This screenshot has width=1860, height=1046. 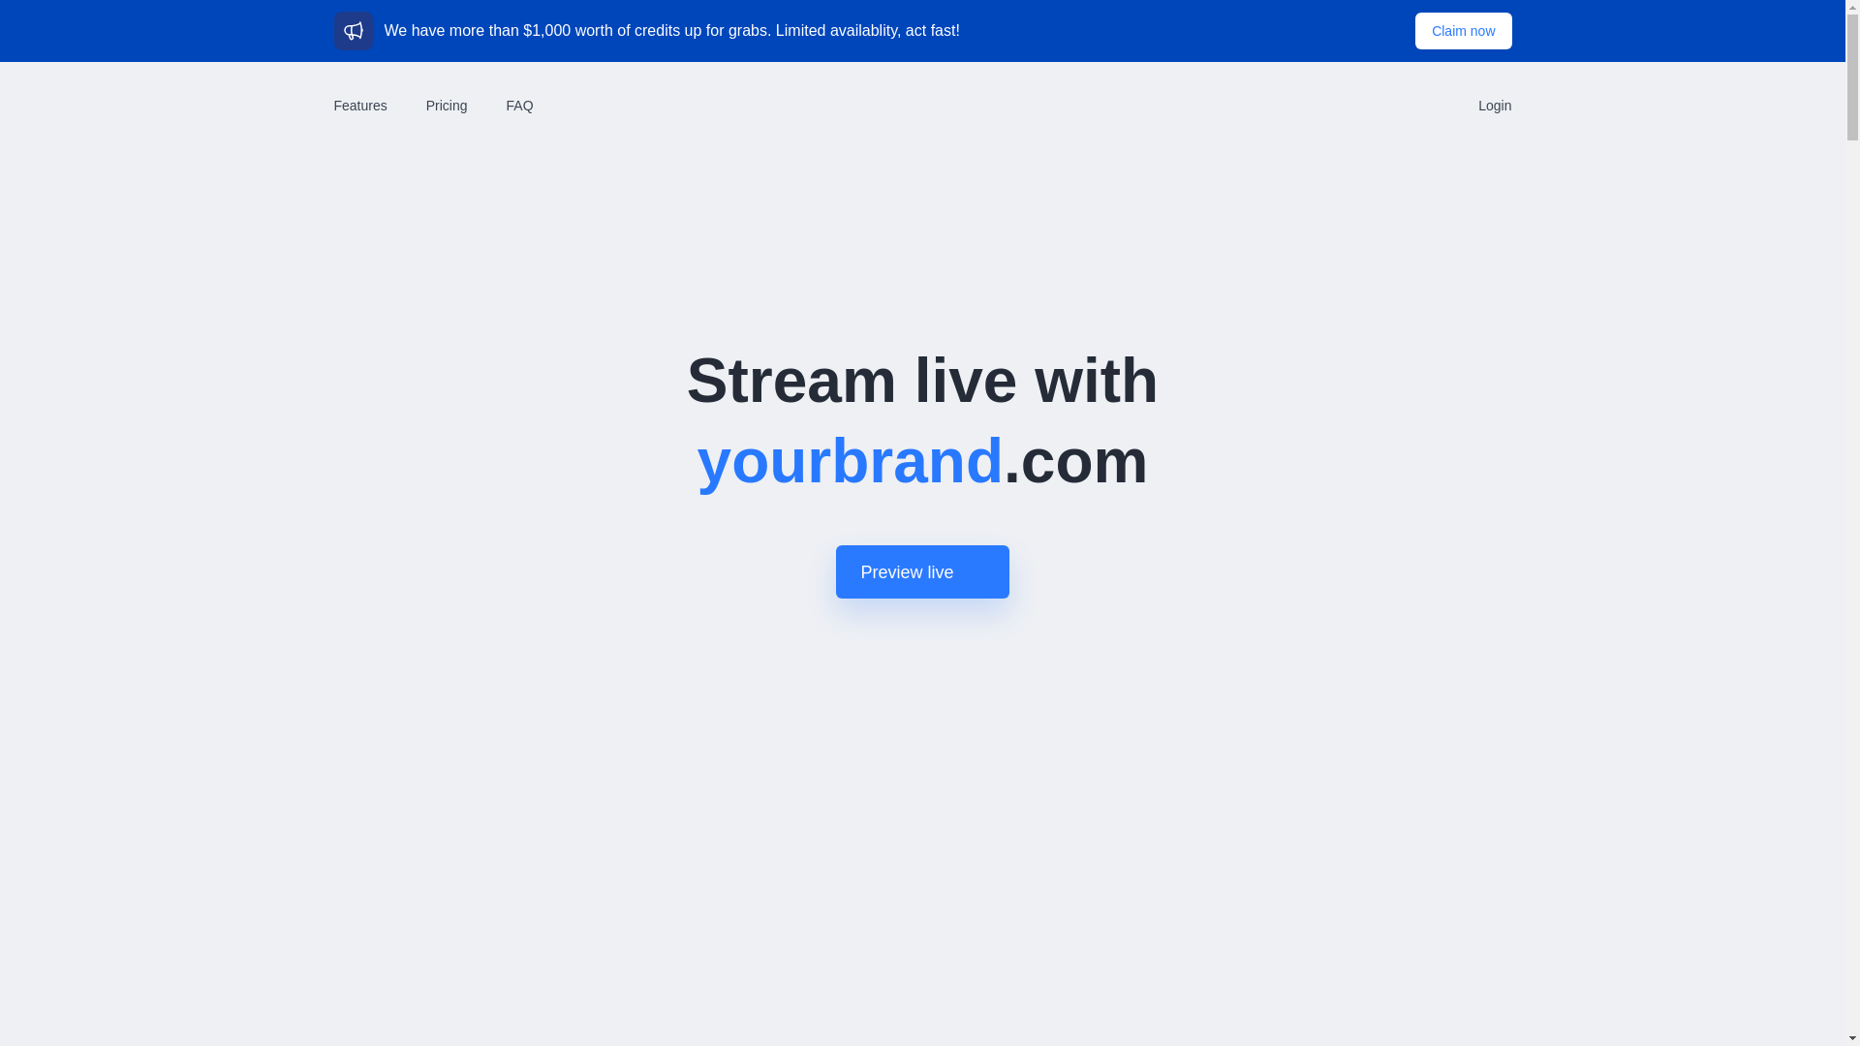 I want to click on Claim now, so click(x=1463, y=30).